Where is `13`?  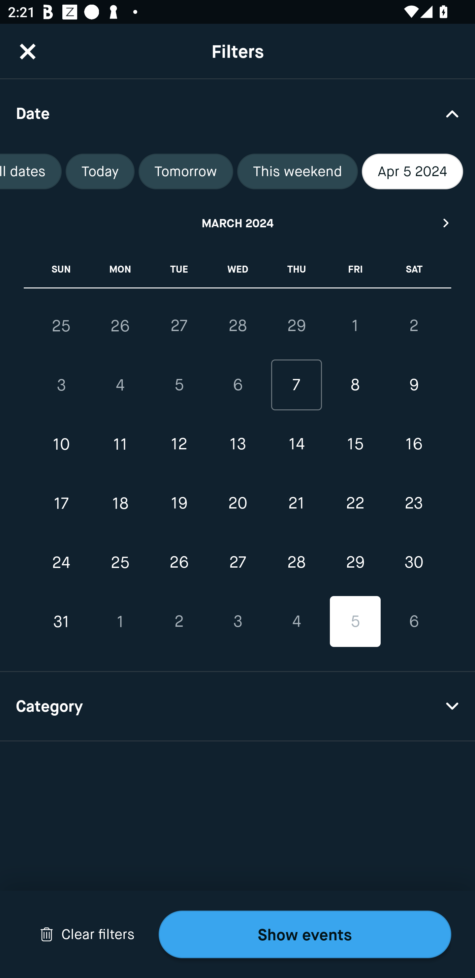 13 is located at coordinates (237, 444).